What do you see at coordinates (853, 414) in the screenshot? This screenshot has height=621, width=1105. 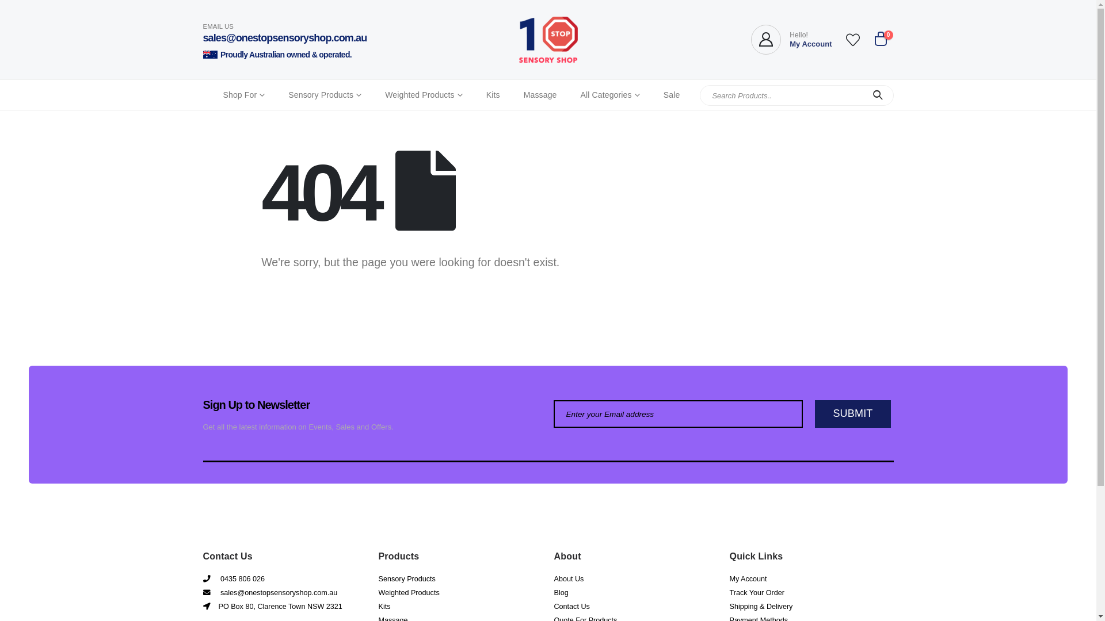 I see `SUBMIT` at bounding box center [853, 414].